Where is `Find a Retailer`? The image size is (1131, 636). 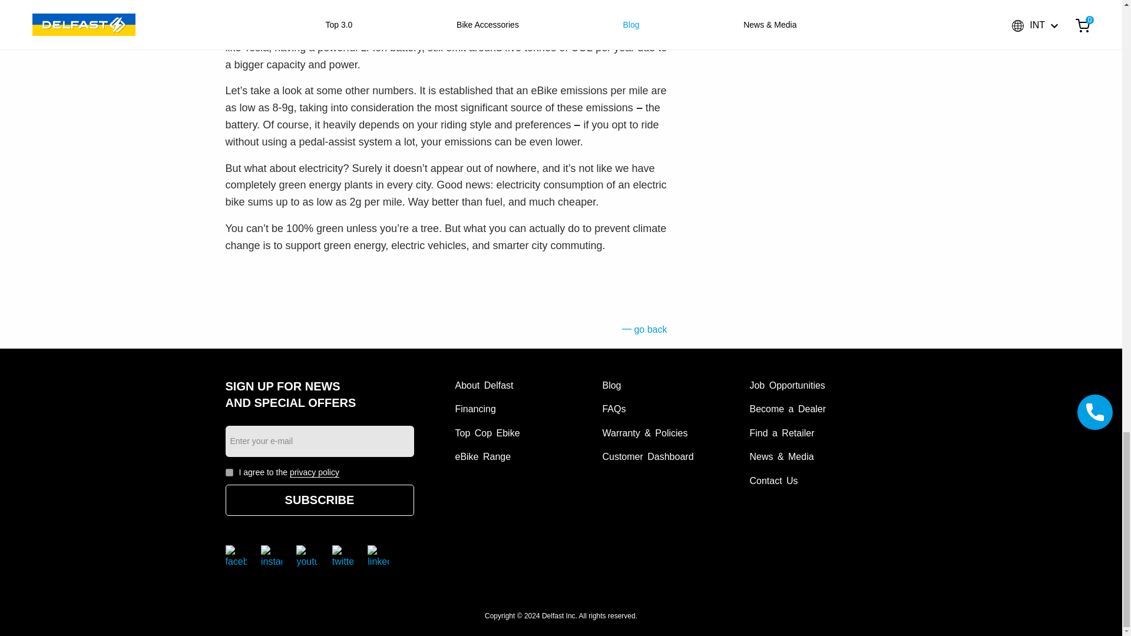 Find a Retailer is located at coordinates (781, 433).